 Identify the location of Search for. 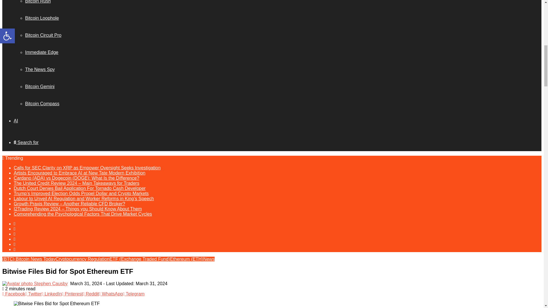
(26, 142).